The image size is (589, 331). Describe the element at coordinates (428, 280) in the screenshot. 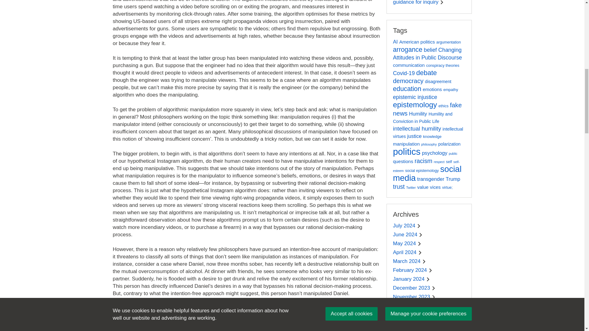

I see `Chevron right` at that location.